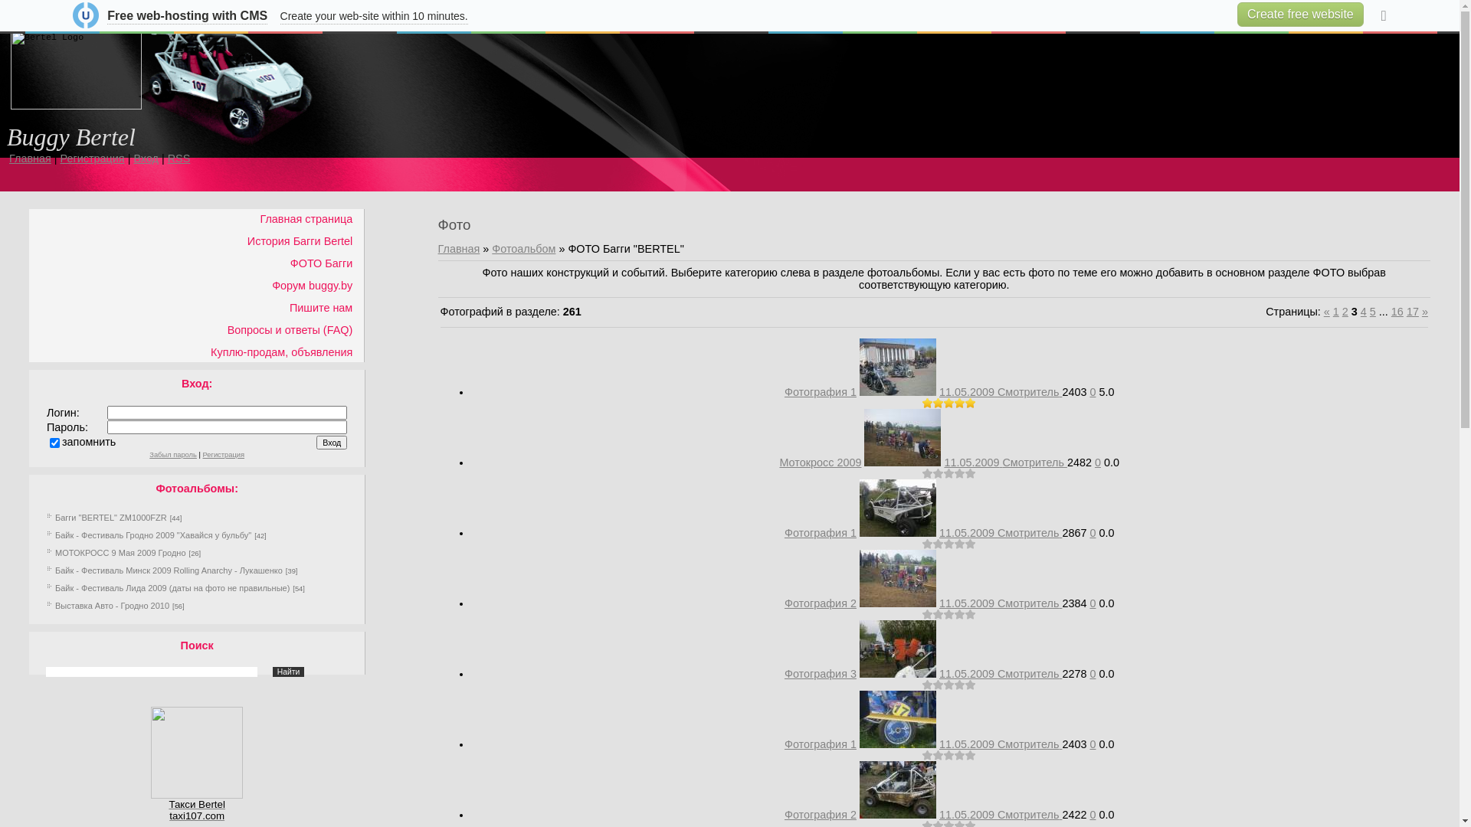 This screenshot has height=827, width=1471. Describe the element at coordinates (1098, 463) in the screenshot. I see `0` at that location.